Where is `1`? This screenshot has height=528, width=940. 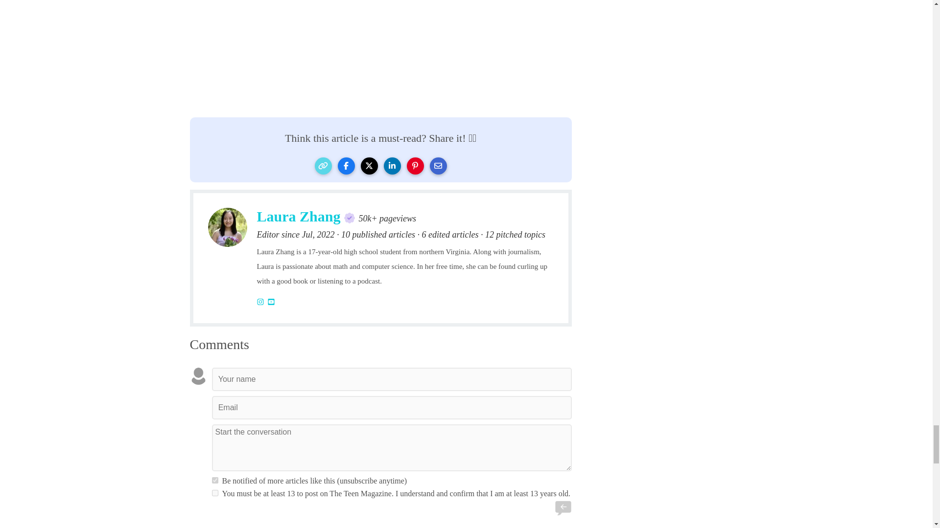 1 is located at coordinates (214, 493).